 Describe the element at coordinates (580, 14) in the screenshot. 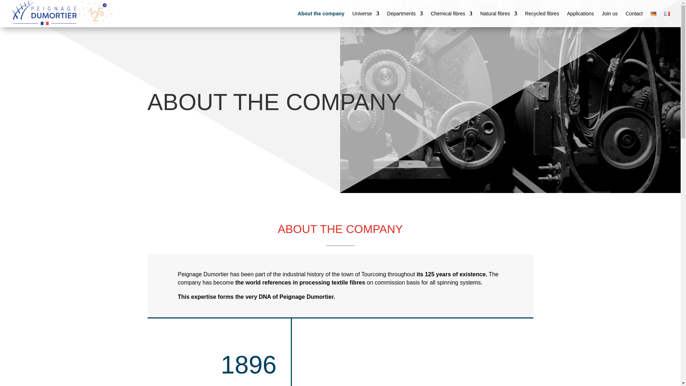

I see `Applications` at that location.